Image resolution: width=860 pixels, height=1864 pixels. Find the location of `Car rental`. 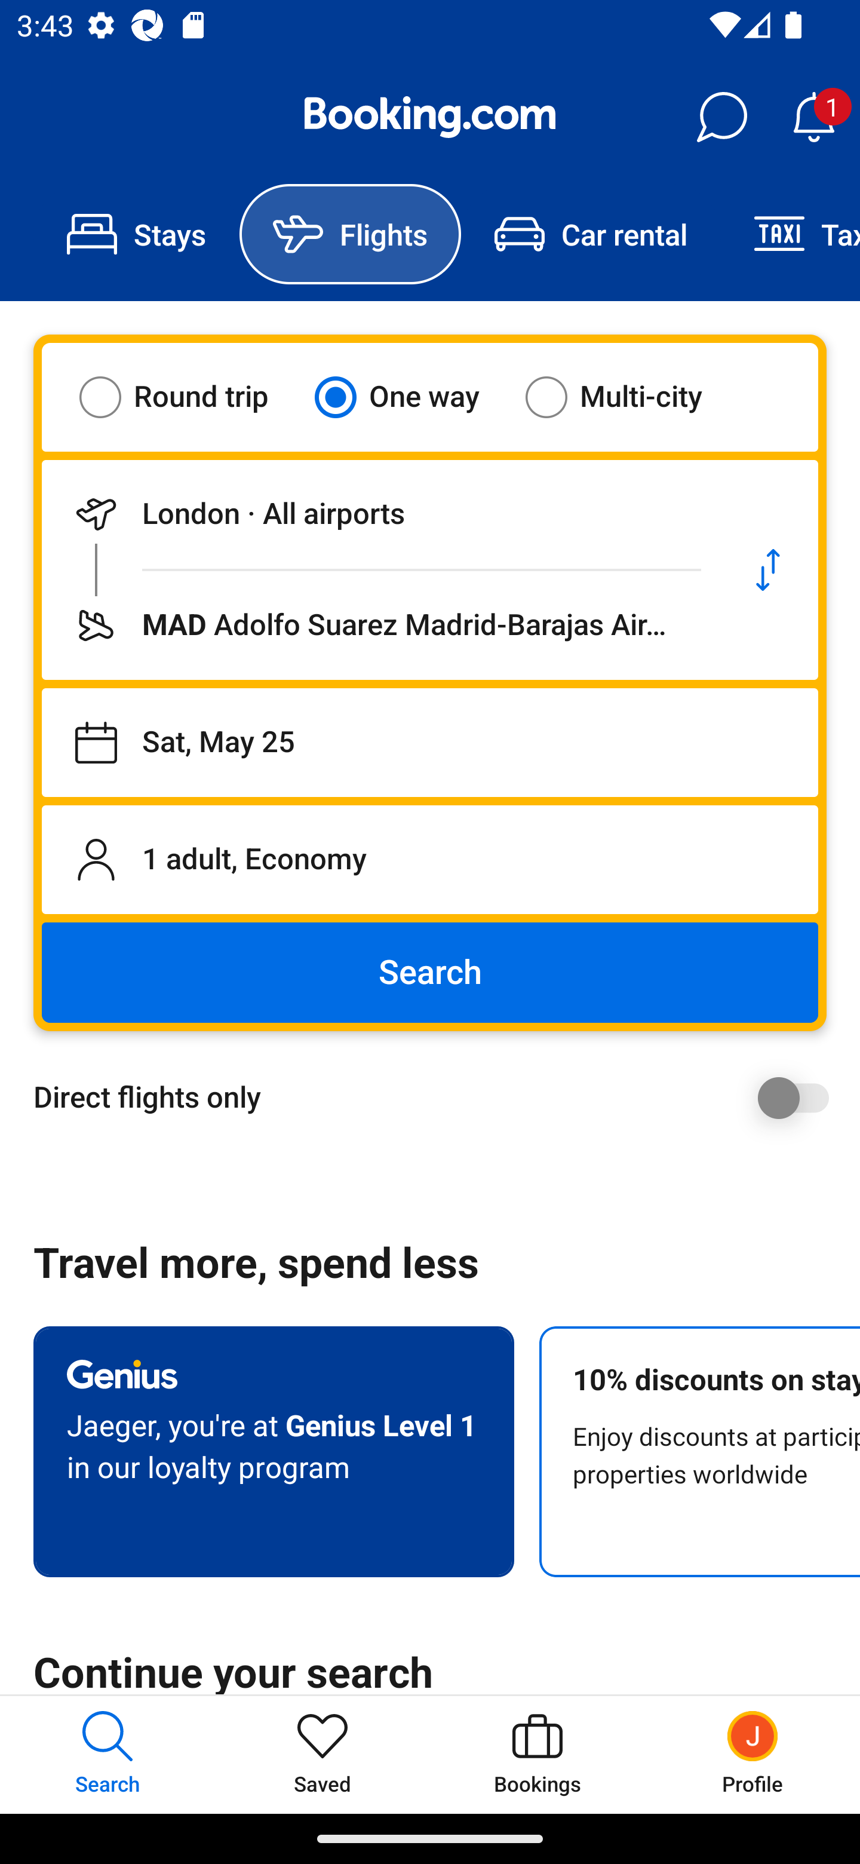

Car rental is located at coordinates (590, 234).